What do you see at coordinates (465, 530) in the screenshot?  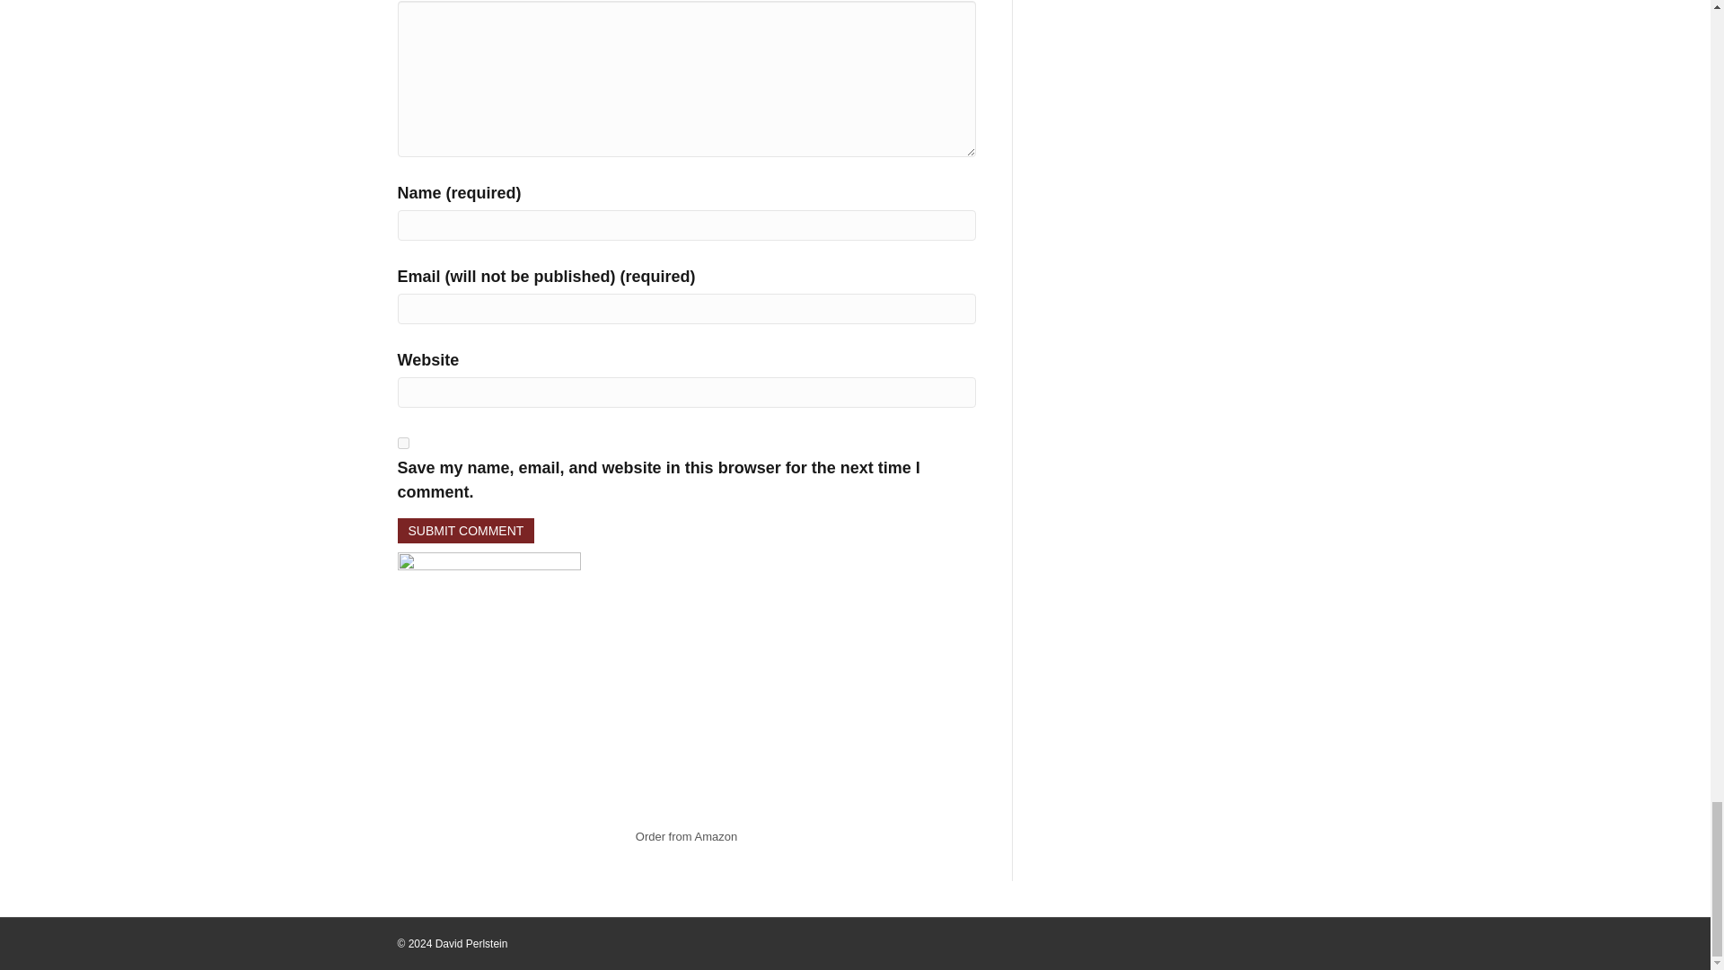 I see `Submit Comment` at bounding box center [465, 530].